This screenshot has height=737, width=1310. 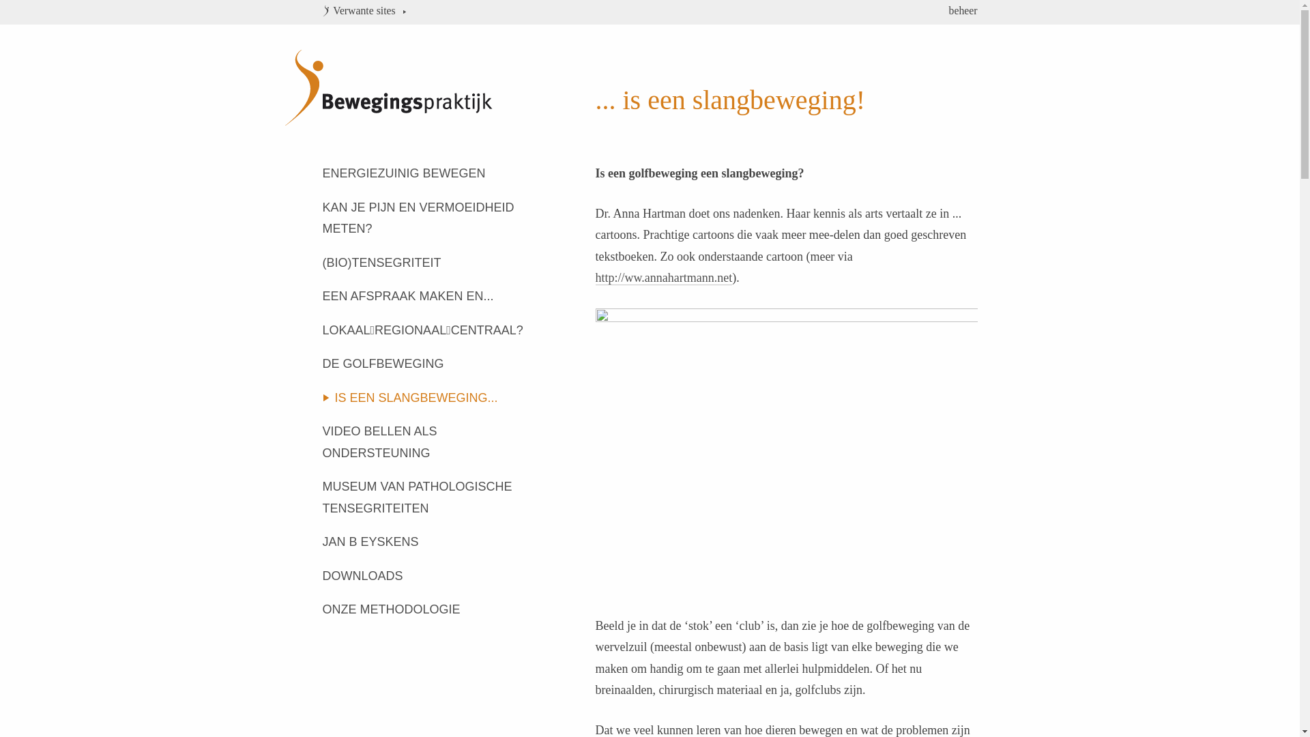 I want to click on ENERGIEZUINIG BEWEGEN, so click(x=425, y=174).